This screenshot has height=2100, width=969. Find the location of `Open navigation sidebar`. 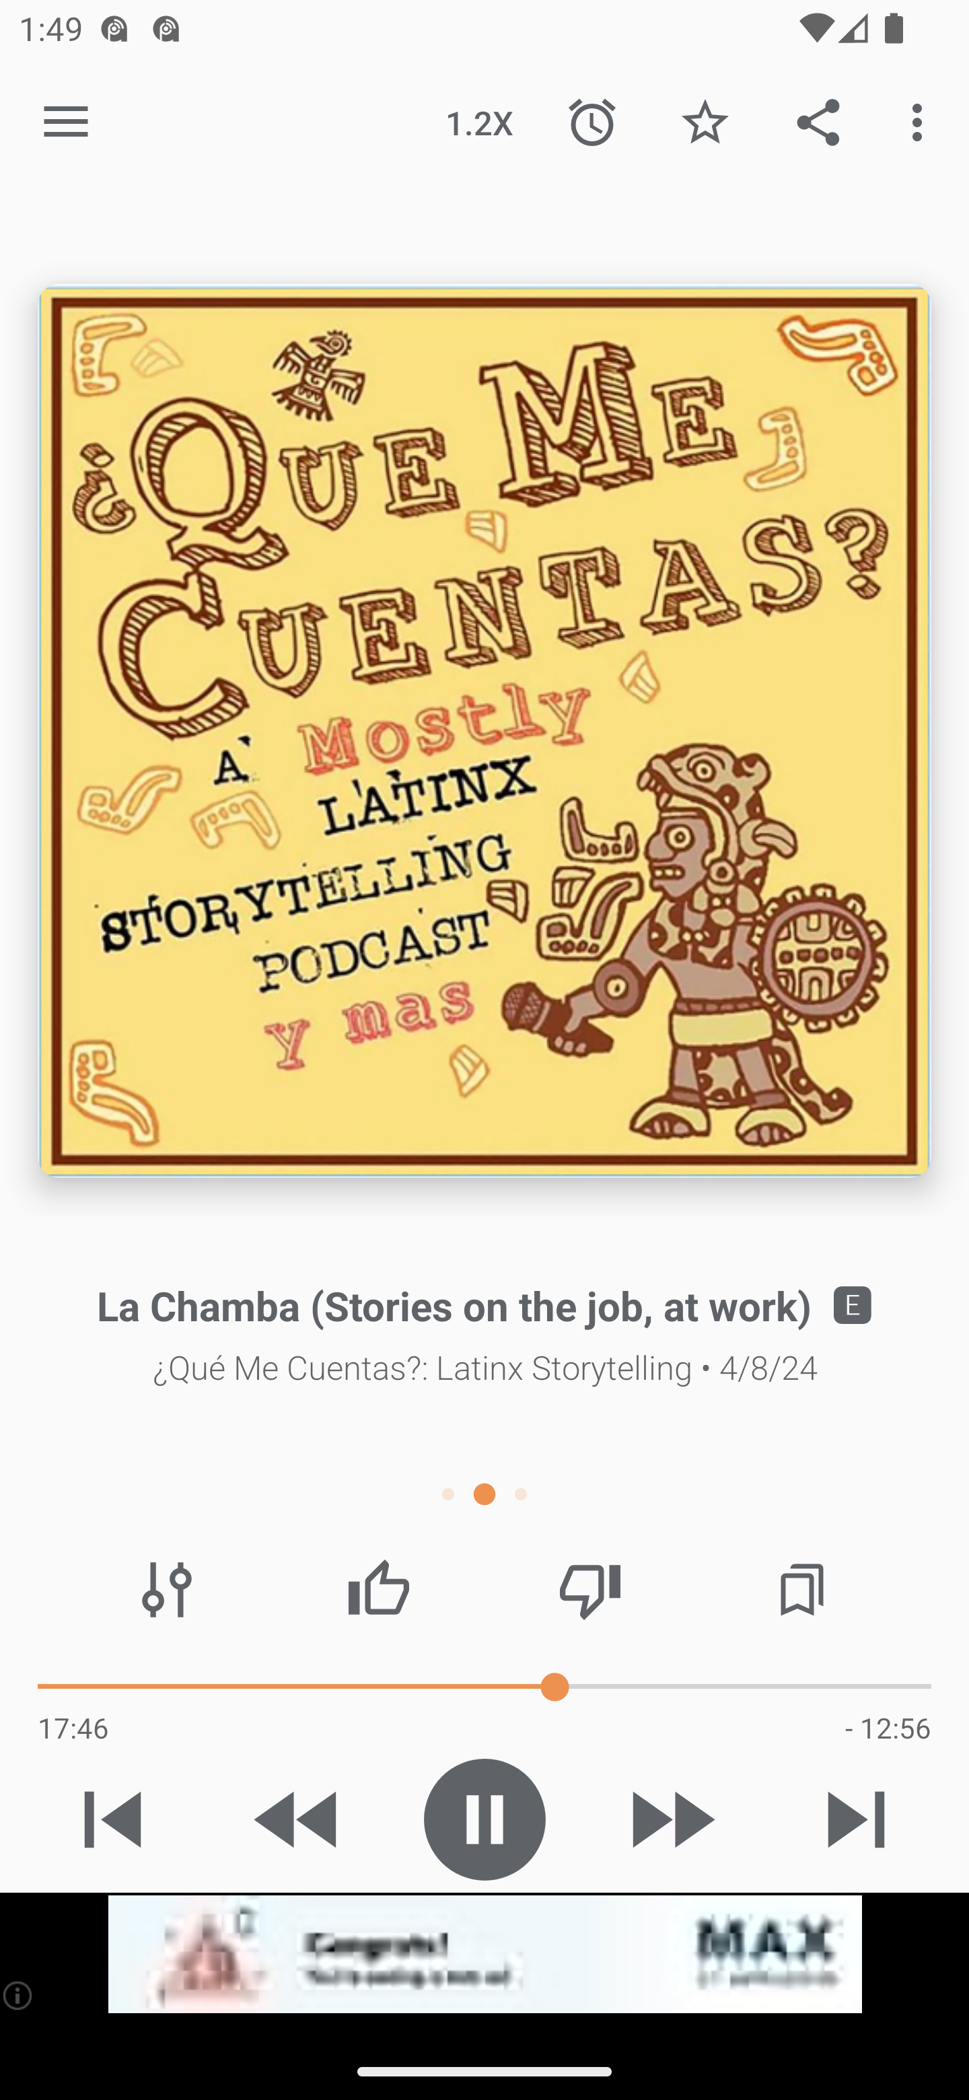

Open navigation sidebar is located at coordinates (66, 123).